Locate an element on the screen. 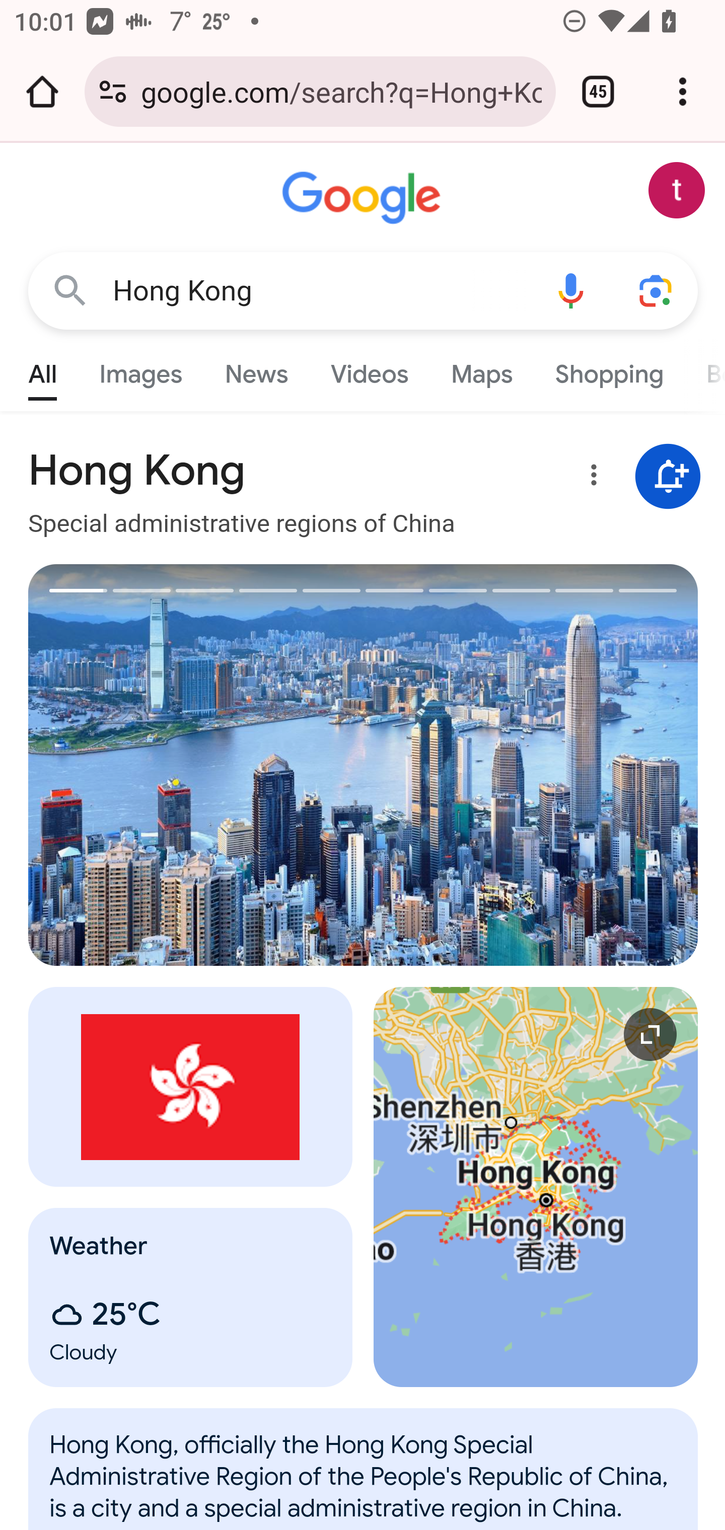 The width and height of the screenshot is (725, 1530). Search using your camera or photos is located at coordinates (657, 290).